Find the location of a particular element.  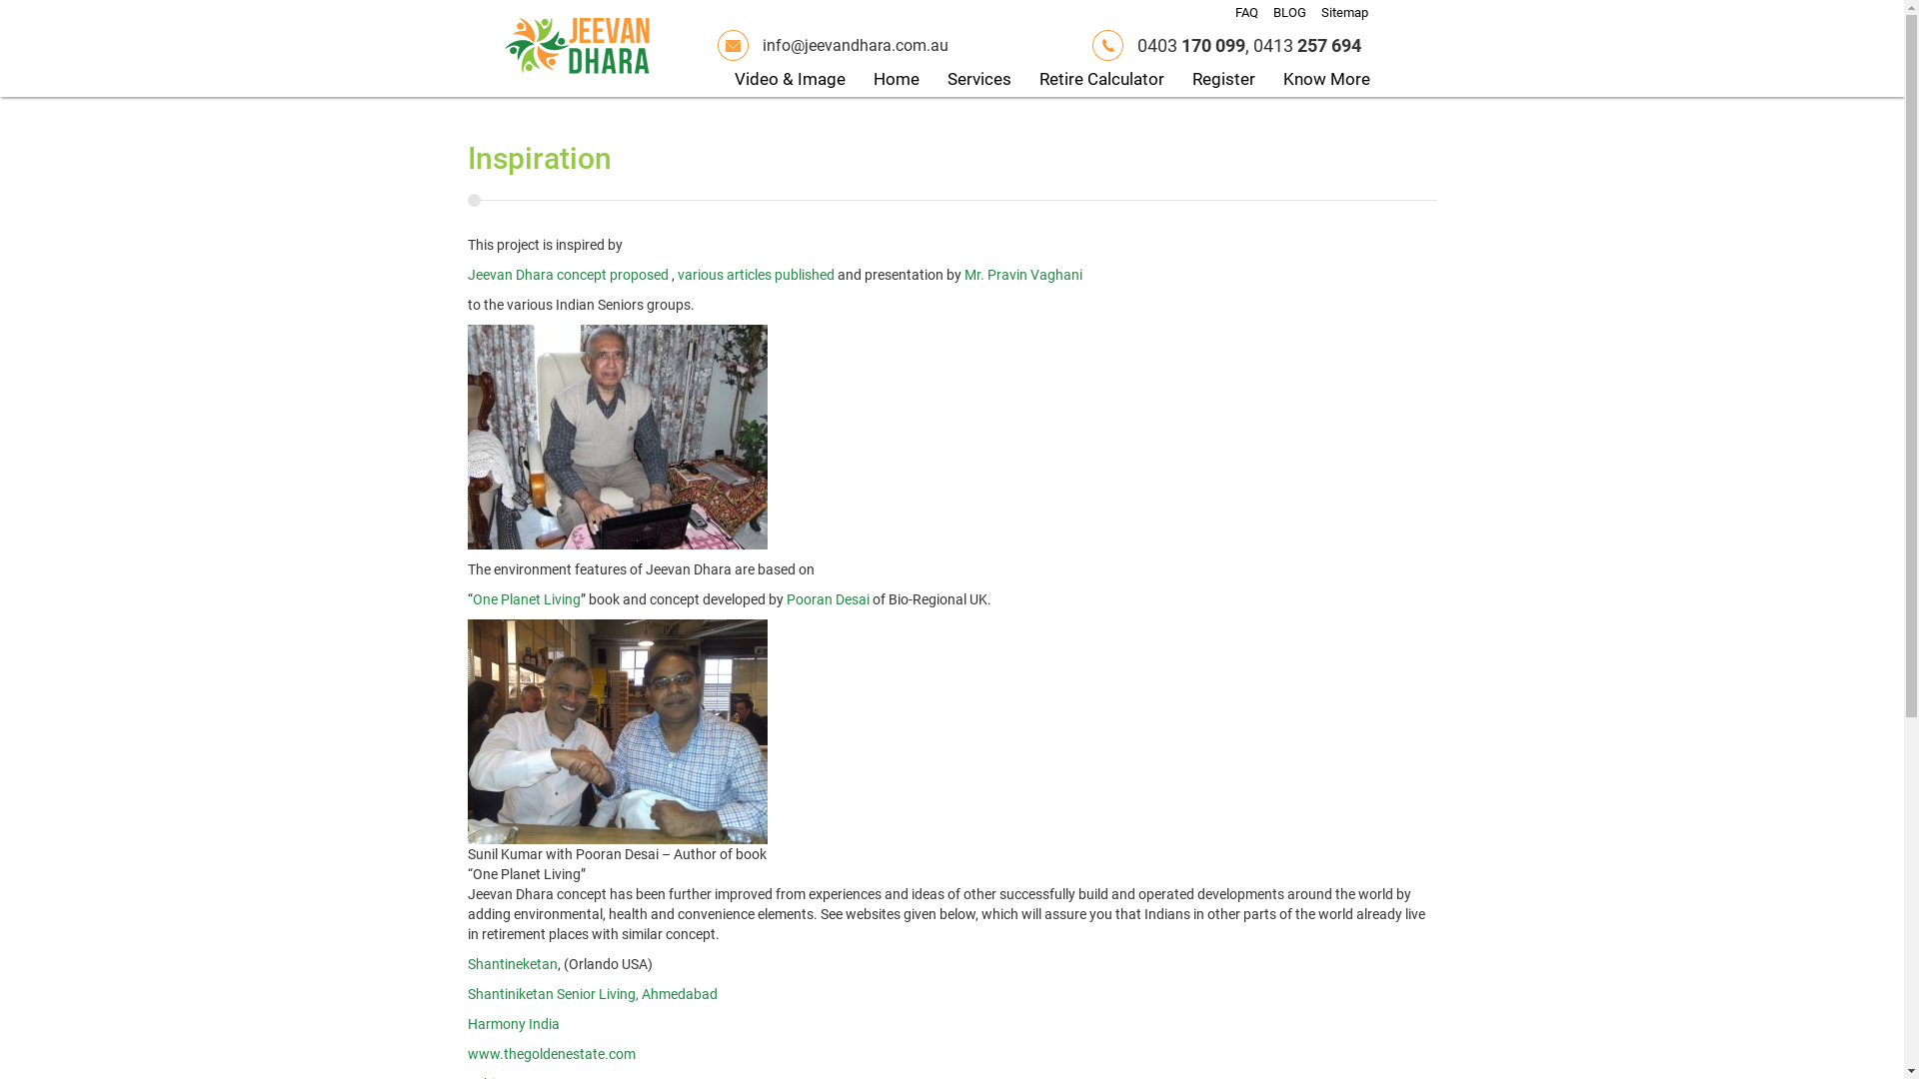

Pooran Desai is located at coordinates (828, 599).